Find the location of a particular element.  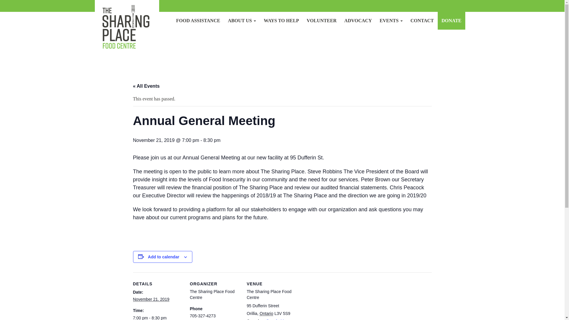

FOOD ASSISTANCE is located at coordinates (198, 21).